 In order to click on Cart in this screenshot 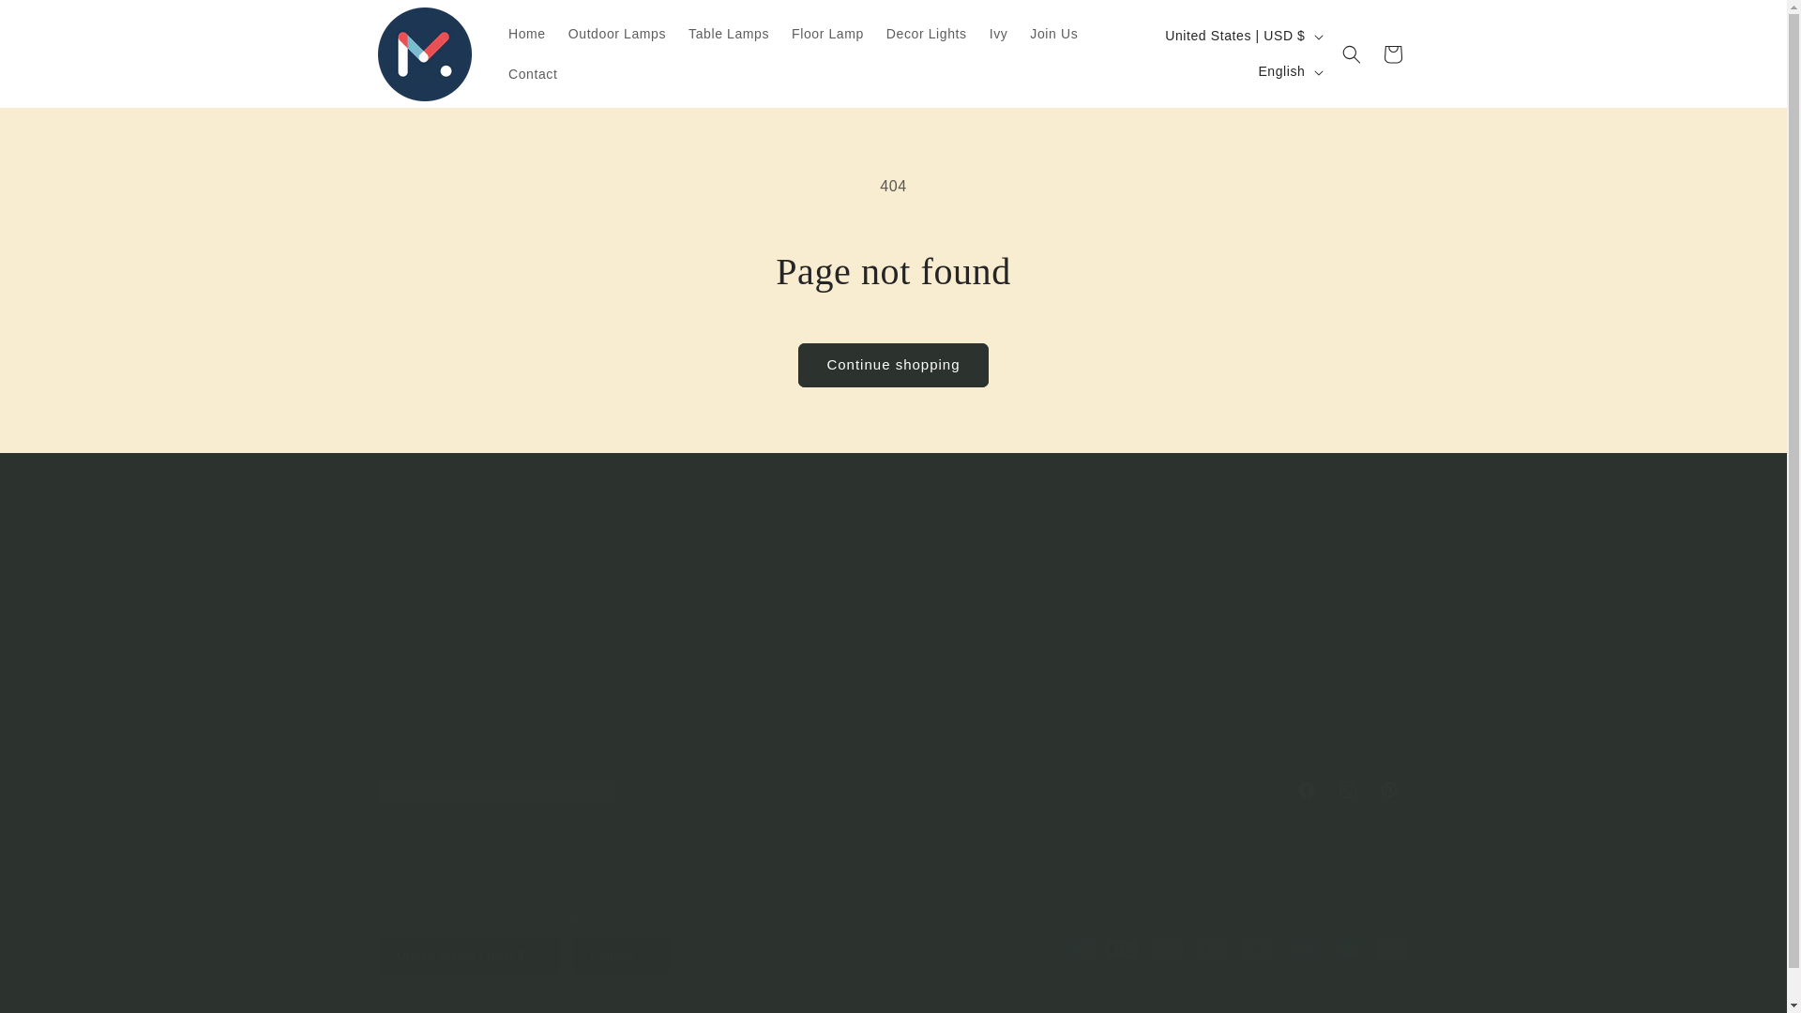, I will do `click(926, 610)`.